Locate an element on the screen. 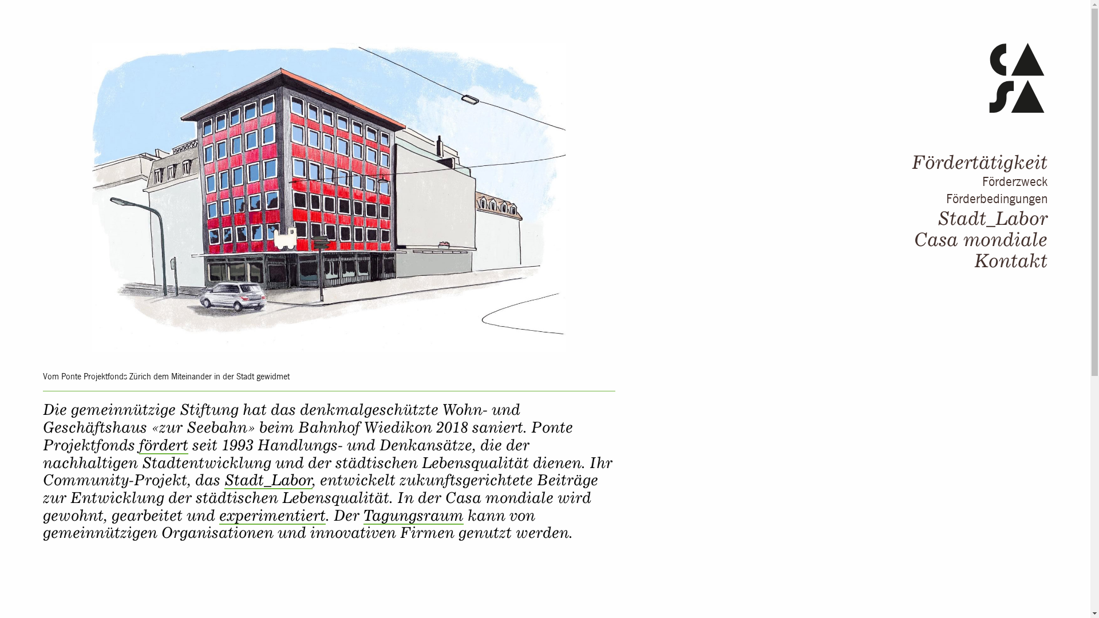 This screenshot has width=1099, height=618. Tagungsraum is located at coordinates (413, 516).